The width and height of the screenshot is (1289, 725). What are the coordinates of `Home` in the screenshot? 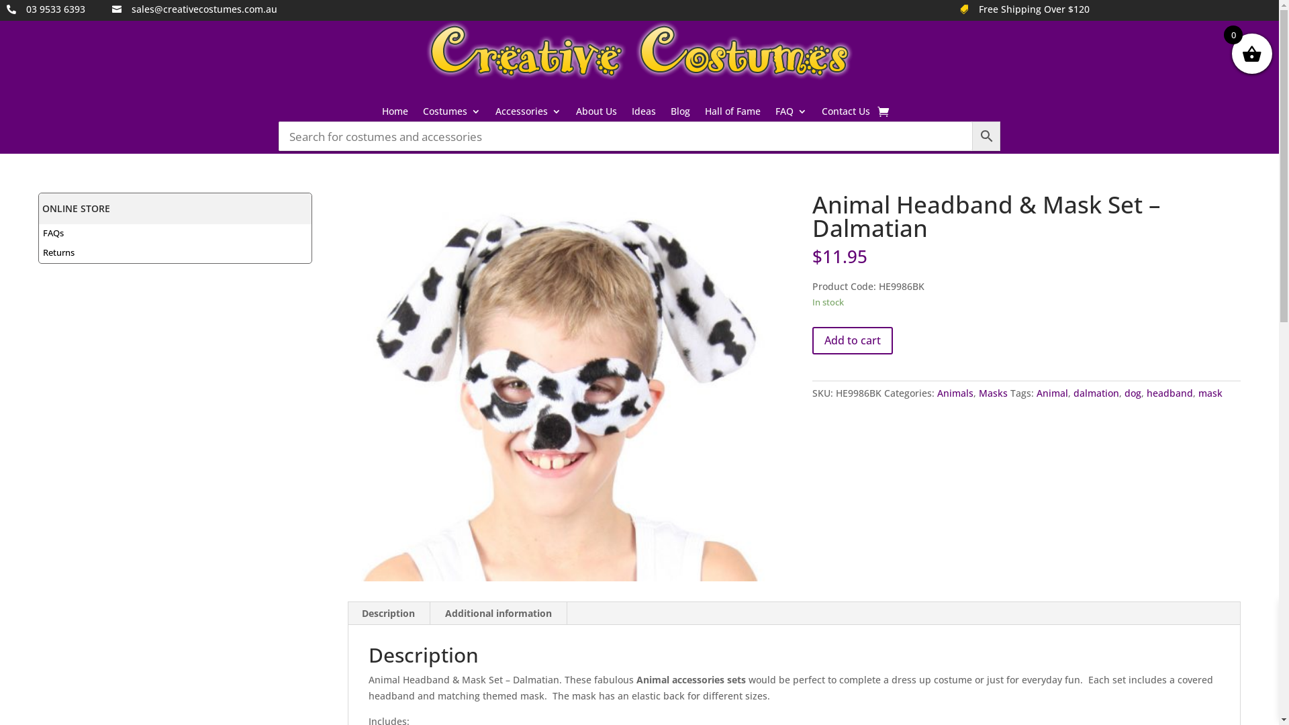 It's located at (395, 114).